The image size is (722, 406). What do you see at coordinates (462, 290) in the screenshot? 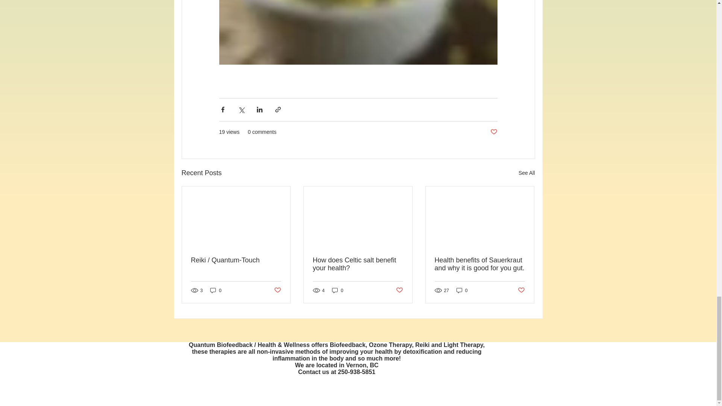
I see `0` at bounding box center [462, 290].